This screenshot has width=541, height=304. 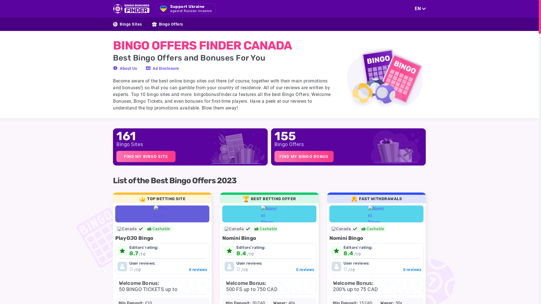 What do you see at coordinates (127, 24) in the screenshot?
I see `Bingo Sites` at bounding box center [127, 24].